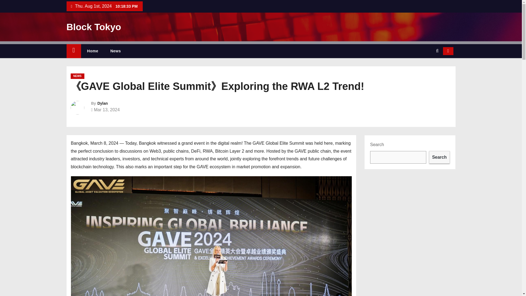 This screenshot has width=526, height=296. Describe the element at coordinates (93, 27) in the screenshot. I see `Block Tokyo` at that location.